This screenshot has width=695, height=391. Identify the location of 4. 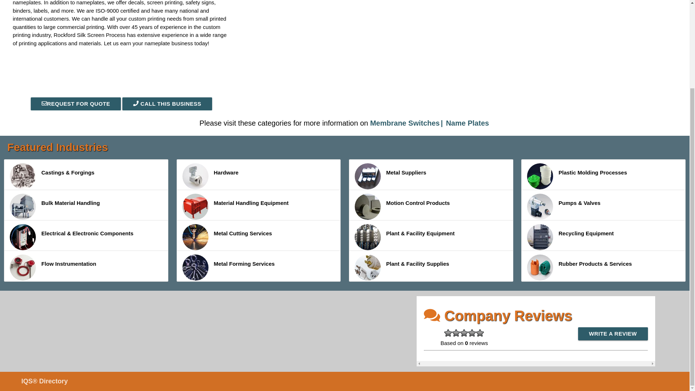
(472, 333).